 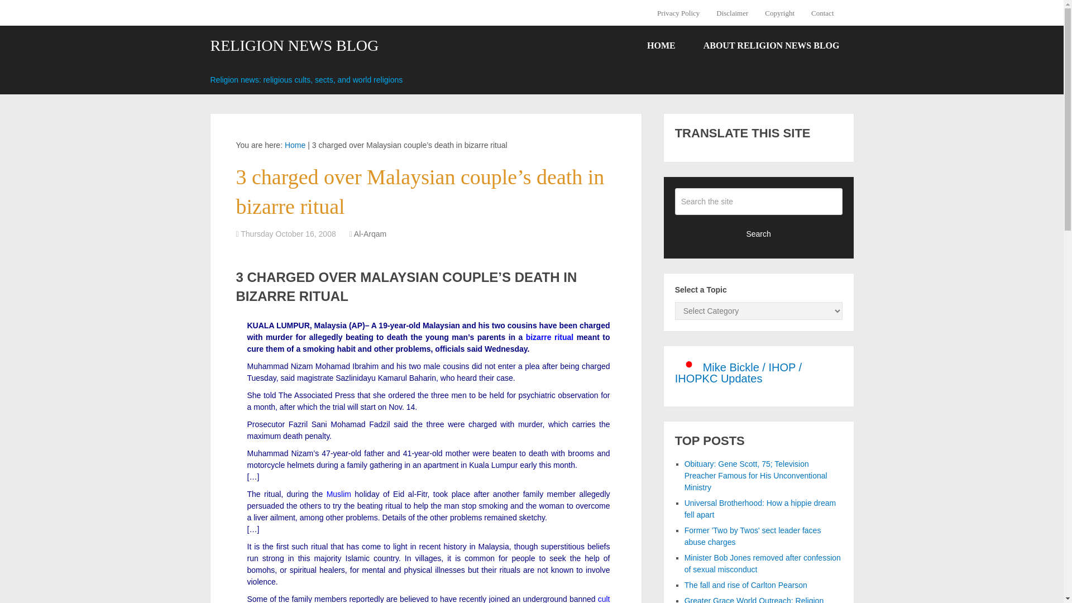 I want to click on Universal Brotherhood: How a hippie dream fell apart, so click(x=760, y=509).